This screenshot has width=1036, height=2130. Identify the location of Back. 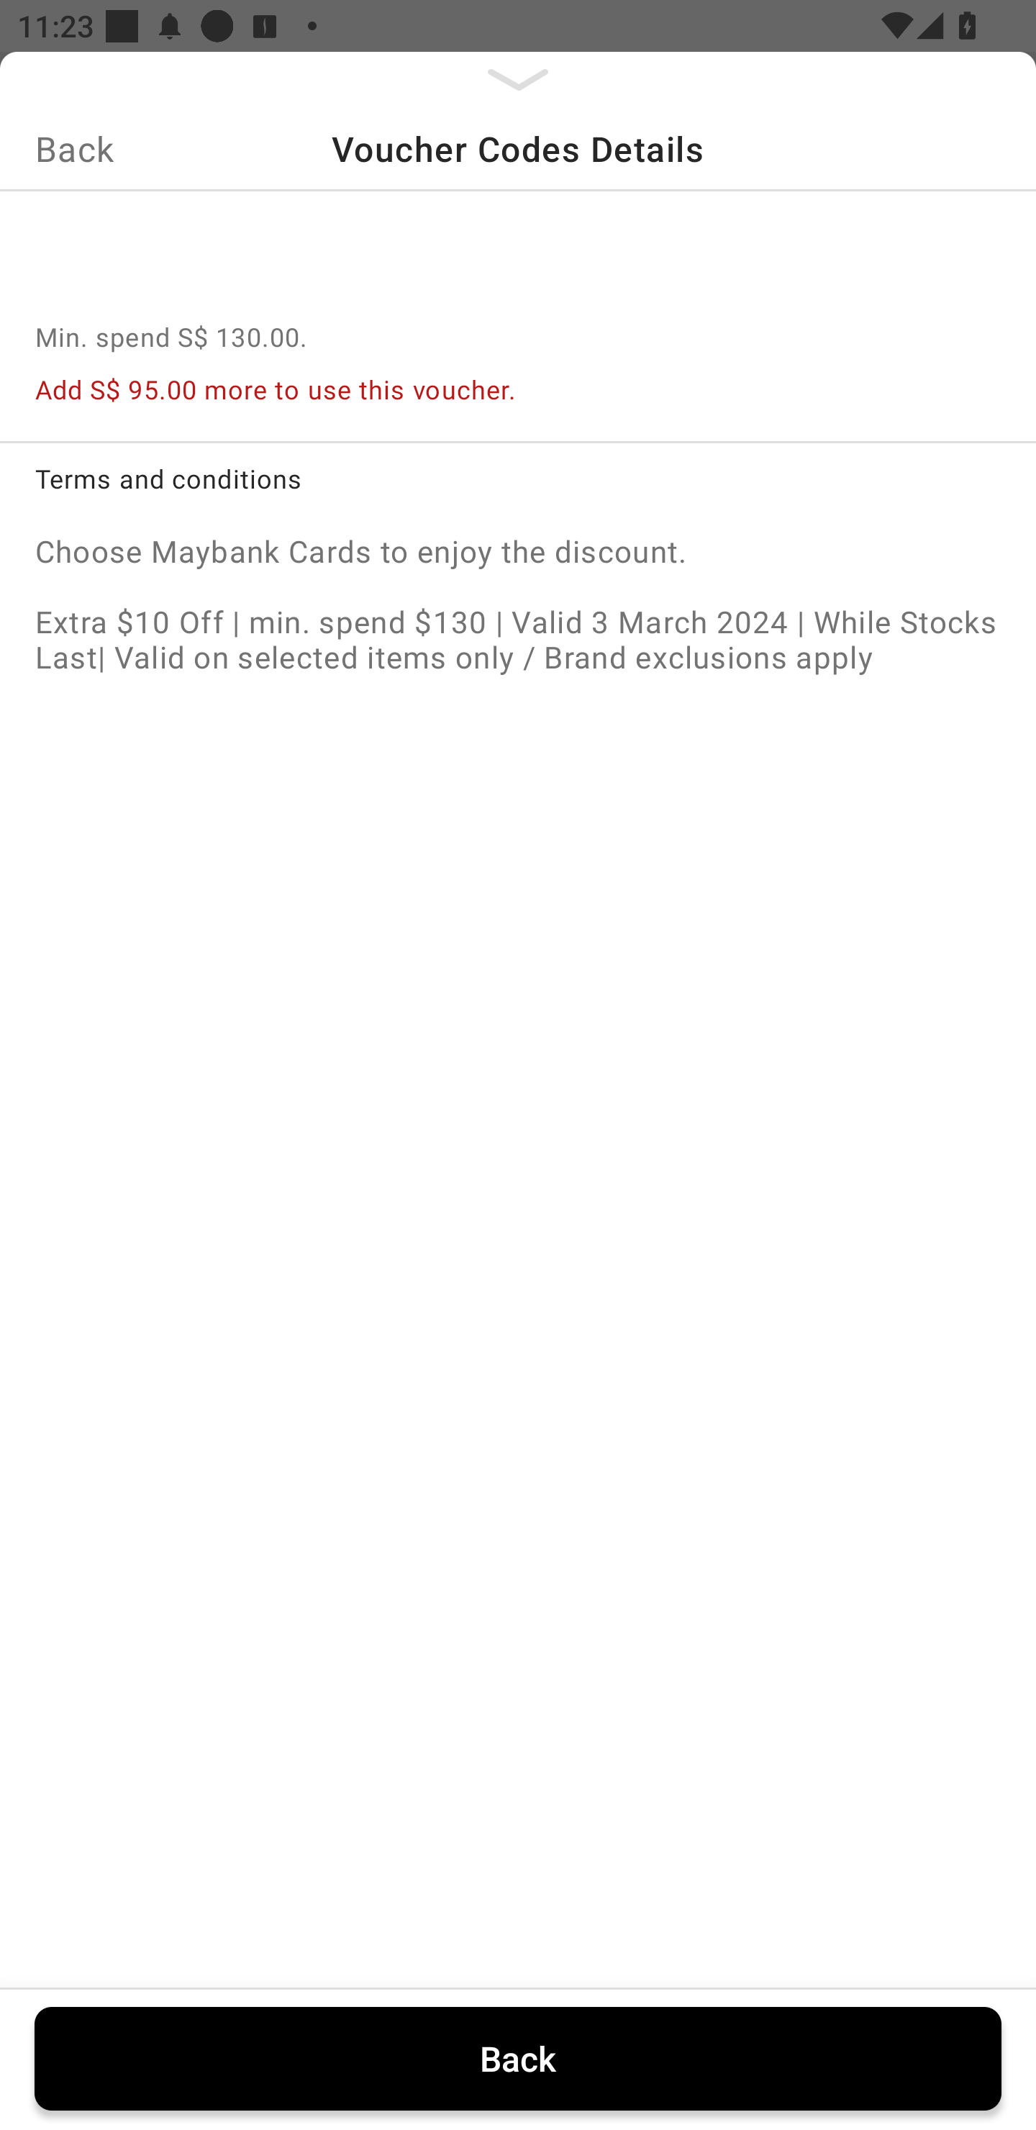
(75, 148).